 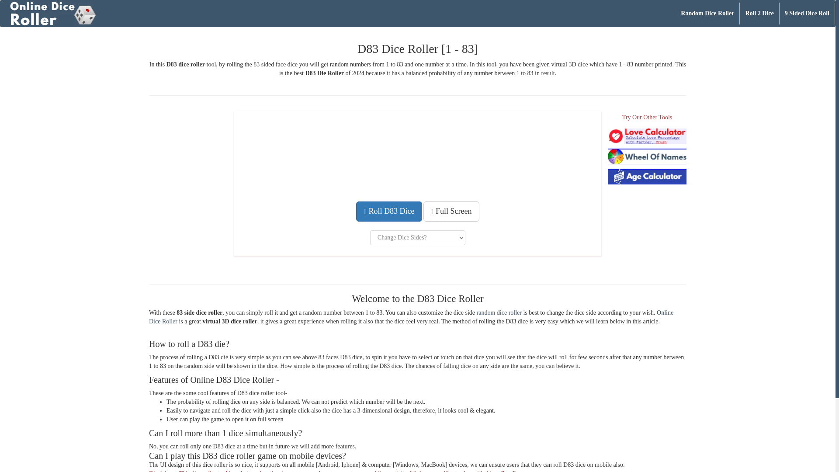 I want to click on Random Dice Roller, so click(x=499, y=312).